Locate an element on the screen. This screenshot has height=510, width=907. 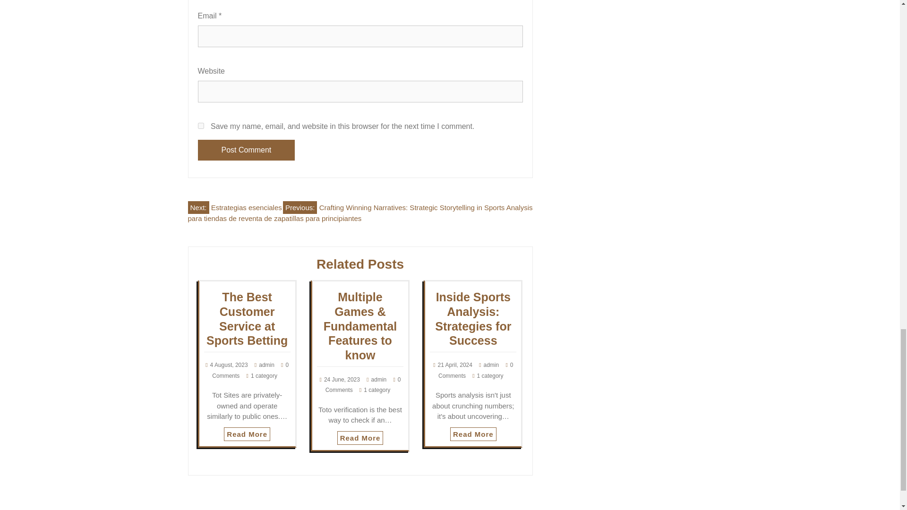
Inside Sports Analysis: Strategies for Success is located at coordinates (473, 318).